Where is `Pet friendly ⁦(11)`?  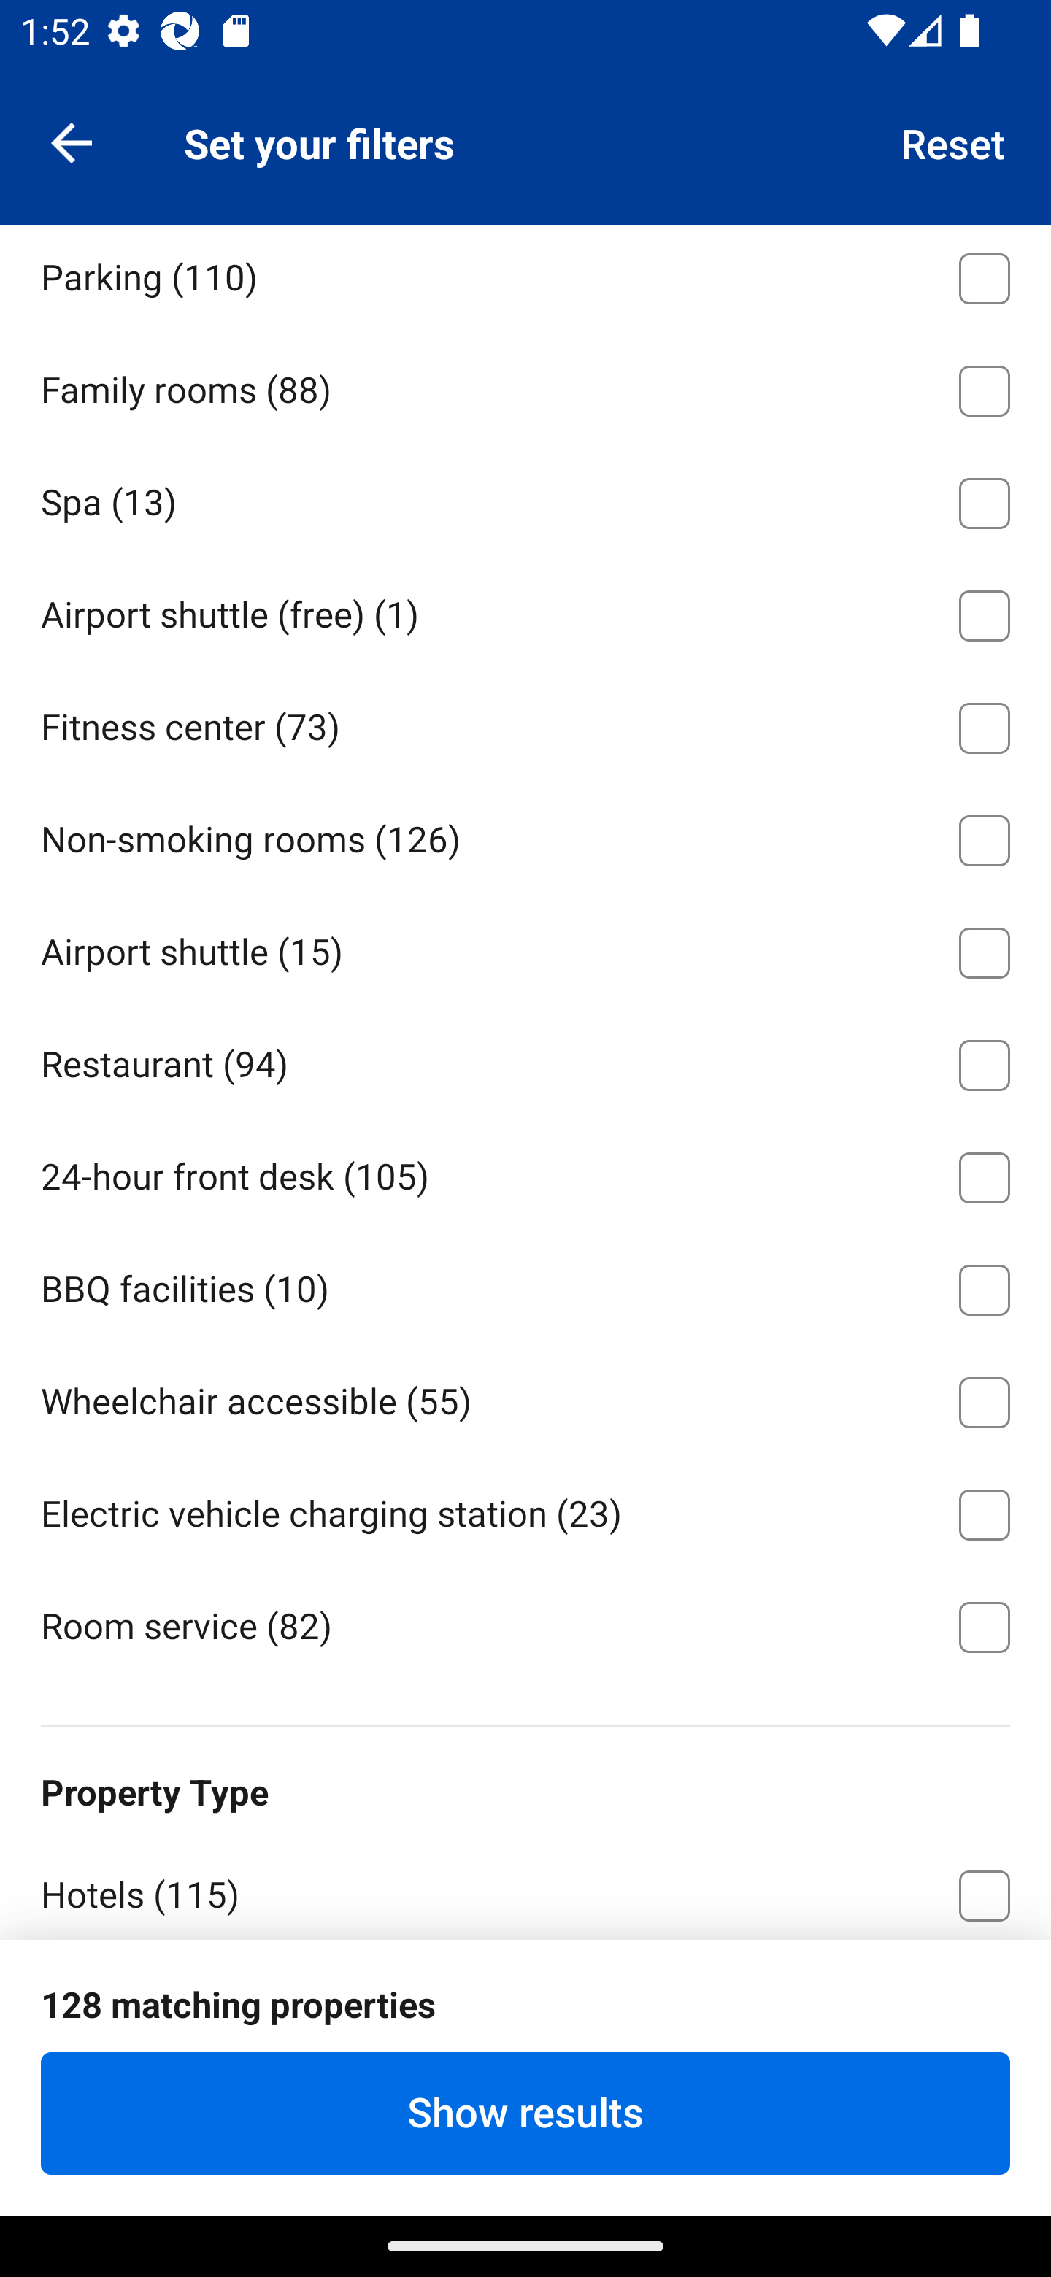
Pet friendly ⁦(11) is located at coordinates (525, 161).